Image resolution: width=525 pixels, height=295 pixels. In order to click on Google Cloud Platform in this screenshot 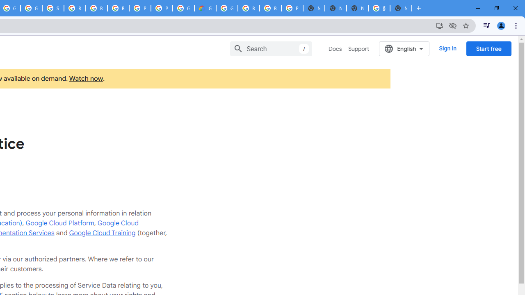, I will do `click(227, 8)`.